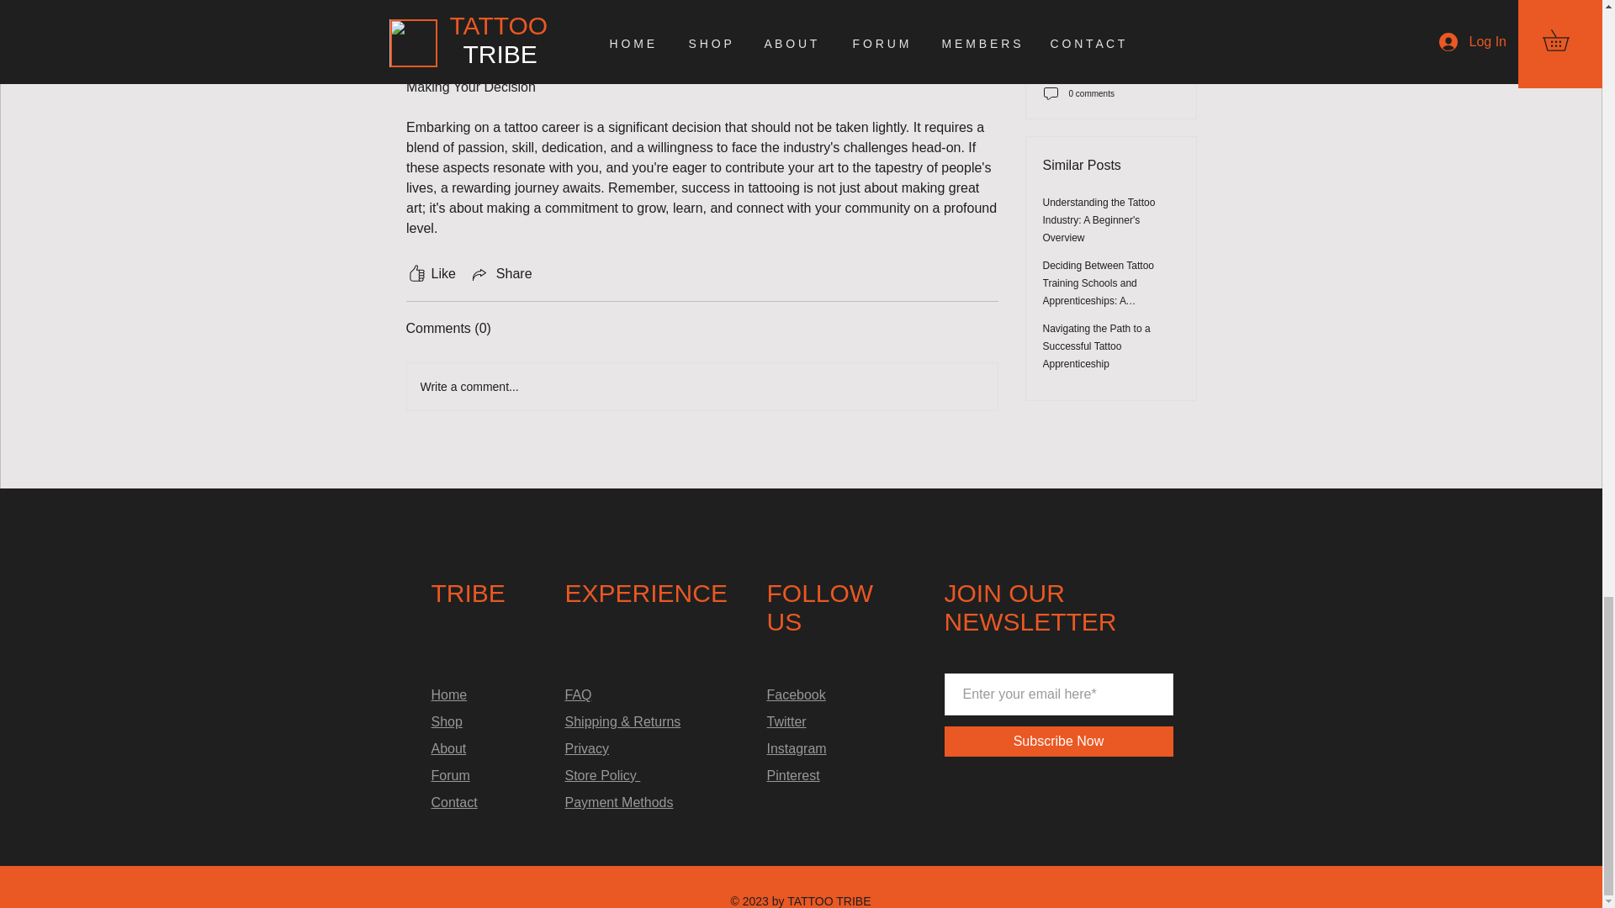 The width and height of the screenshot is (1615, 908). I want to click on Shop, so click(446, 721).